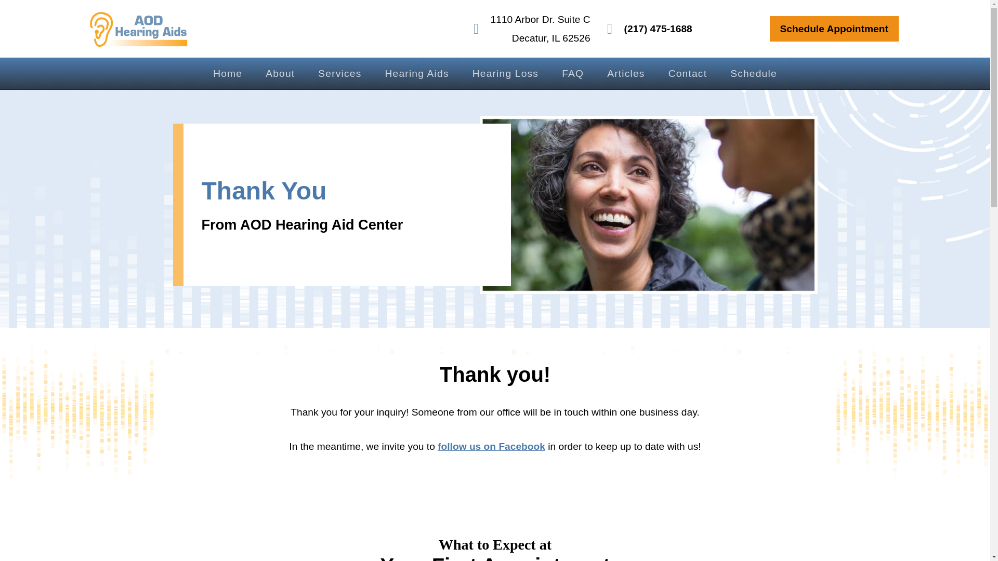  What do you see at coordinates (688, 74) in the screenshot?
I see `Contact` at bounding box center [688, 74].